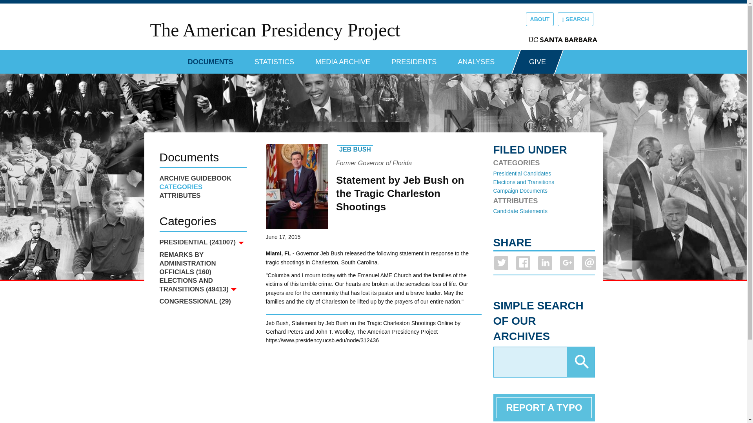 The height and width of the screenshot is (423, 753). Describe the element at coordinates (540, 19) in the screenshot. I see `ABOUT` at that location.